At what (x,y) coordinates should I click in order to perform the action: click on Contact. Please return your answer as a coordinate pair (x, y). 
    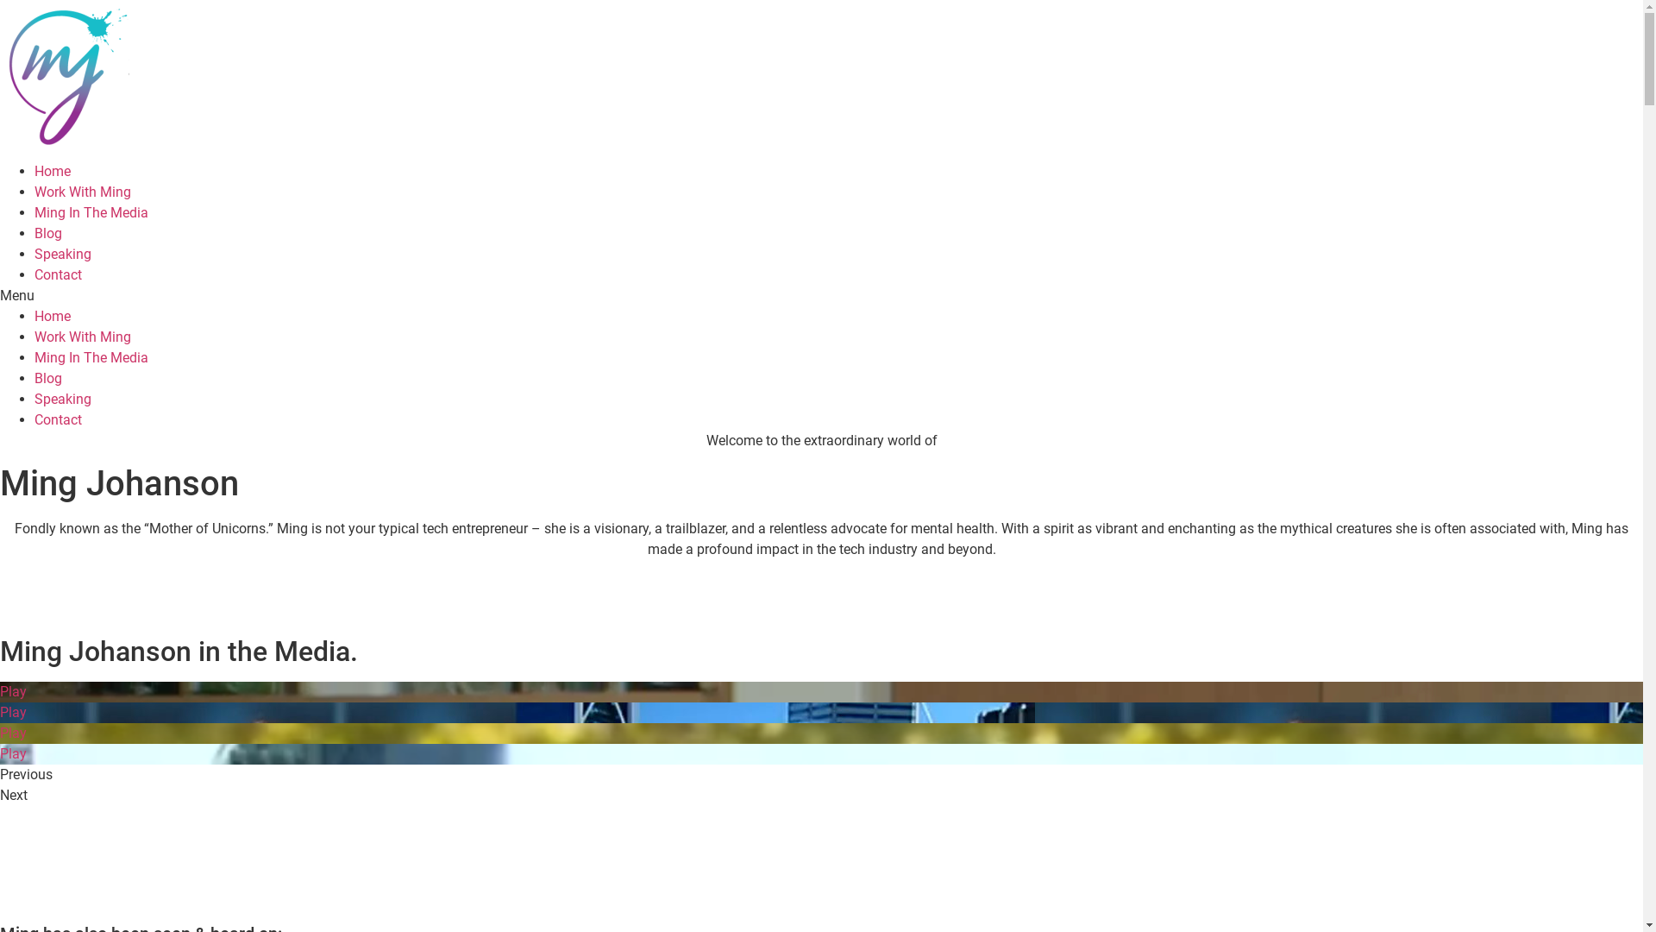
    Looking at the image, I should click on (59, 419).